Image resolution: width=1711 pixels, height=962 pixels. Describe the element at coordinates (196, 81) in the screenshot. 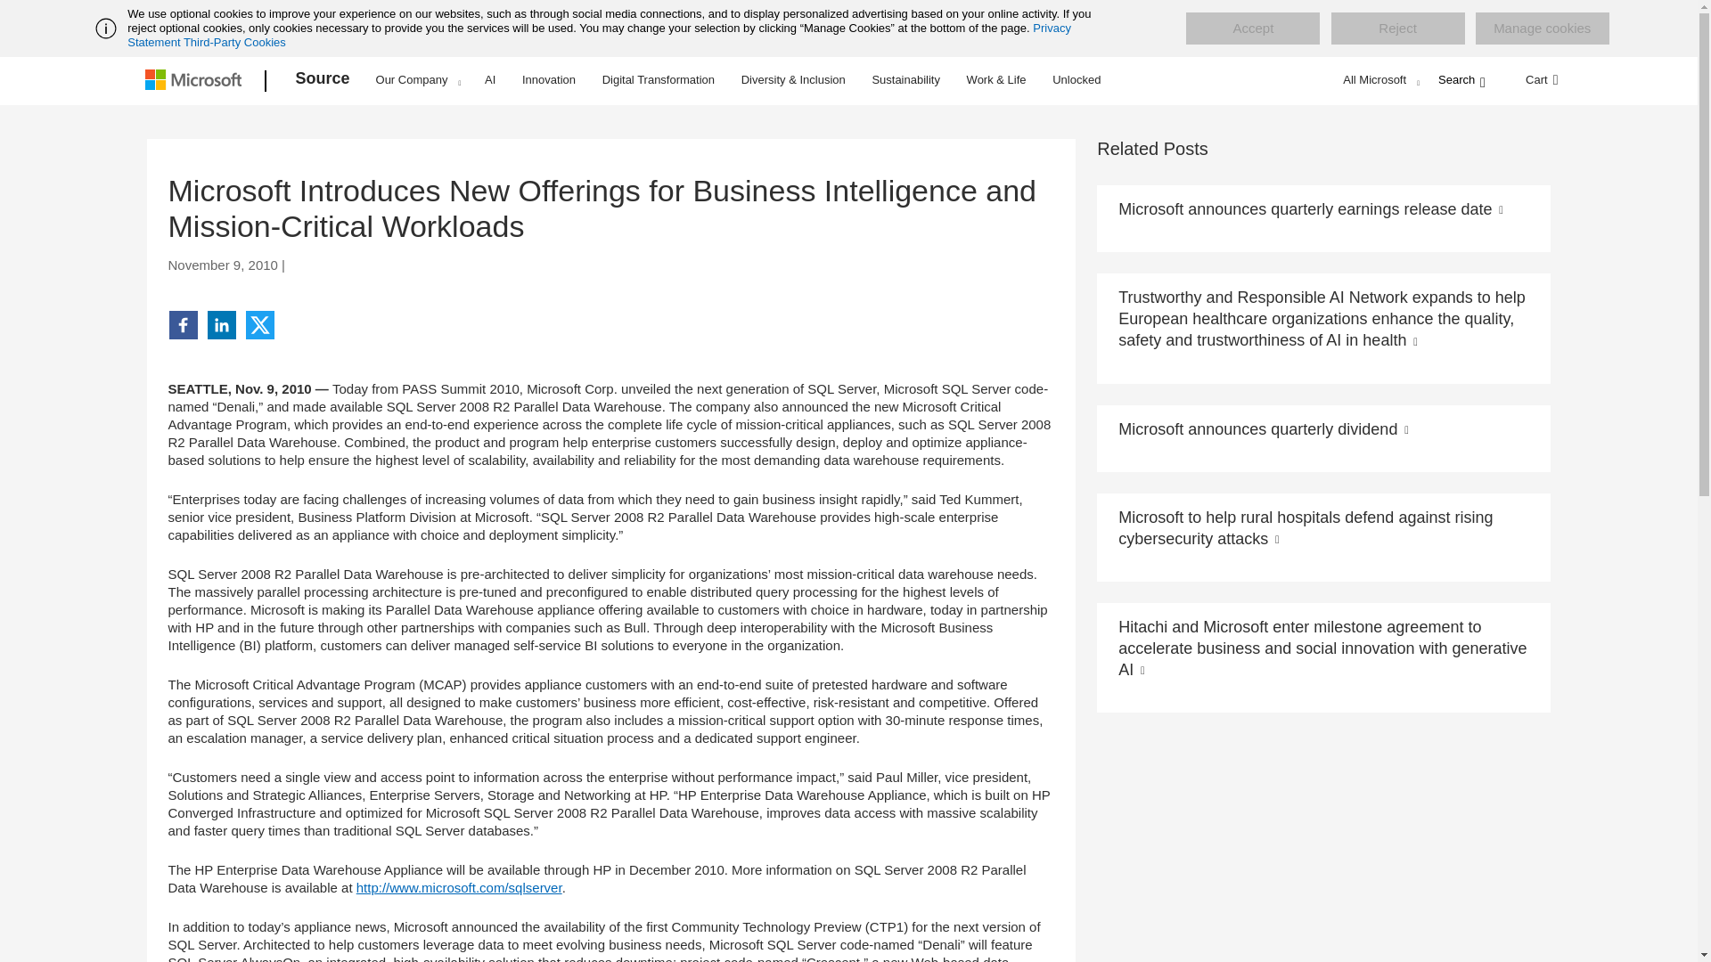

I see `Microsoft` at that location.